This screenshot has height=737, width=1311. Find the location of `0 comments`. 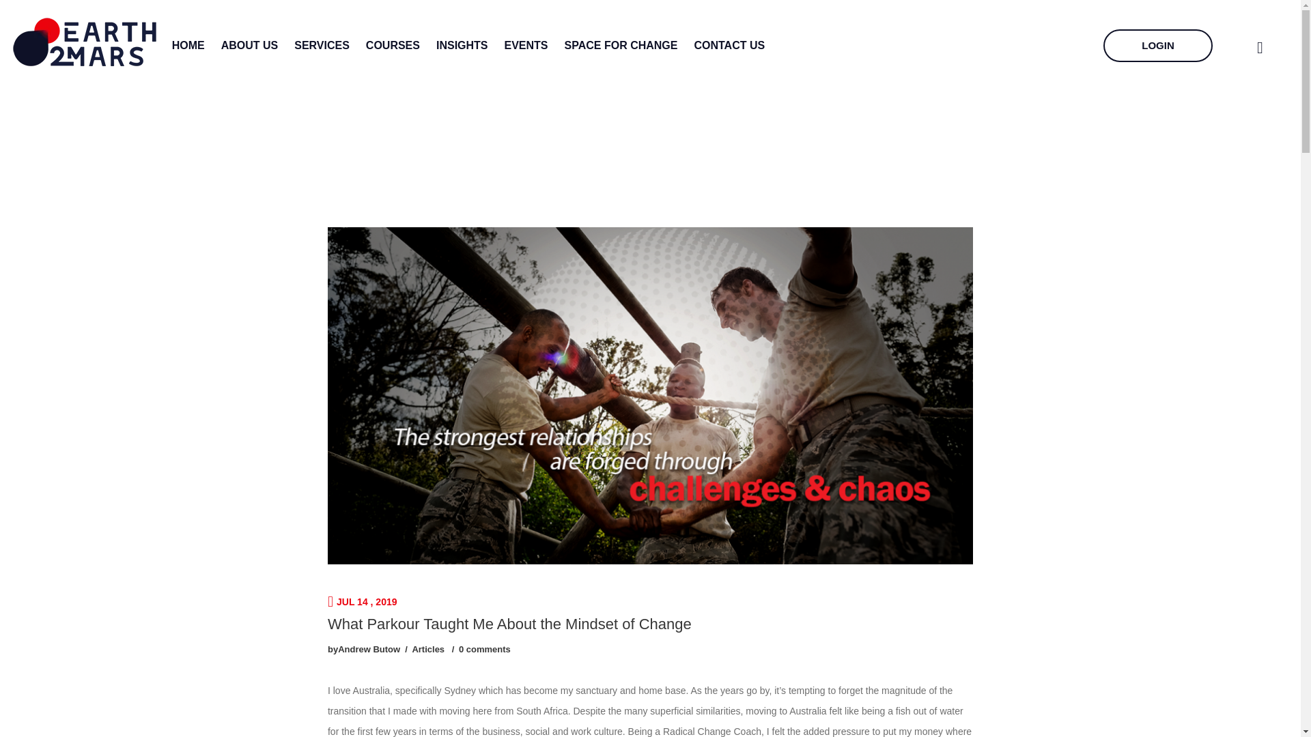

0 comments is located at coordinates (485, 649).